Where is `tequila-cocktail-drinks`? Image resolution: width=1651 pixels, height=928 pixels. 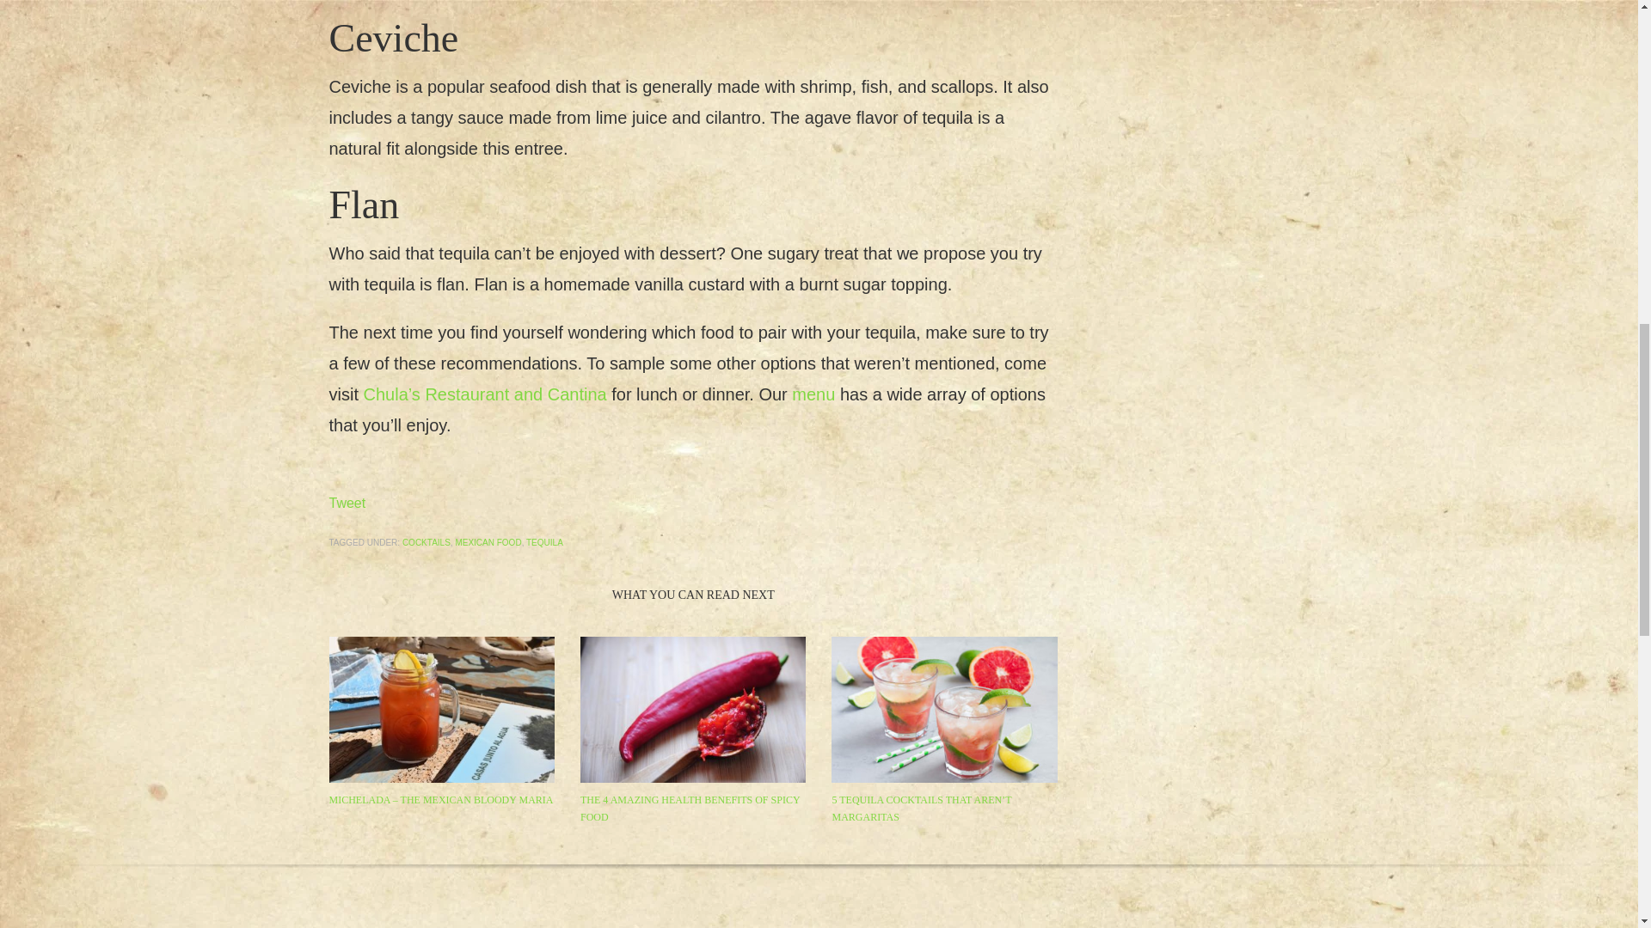
tequila-cocktail-drinks is located at coordinates (944, 710).